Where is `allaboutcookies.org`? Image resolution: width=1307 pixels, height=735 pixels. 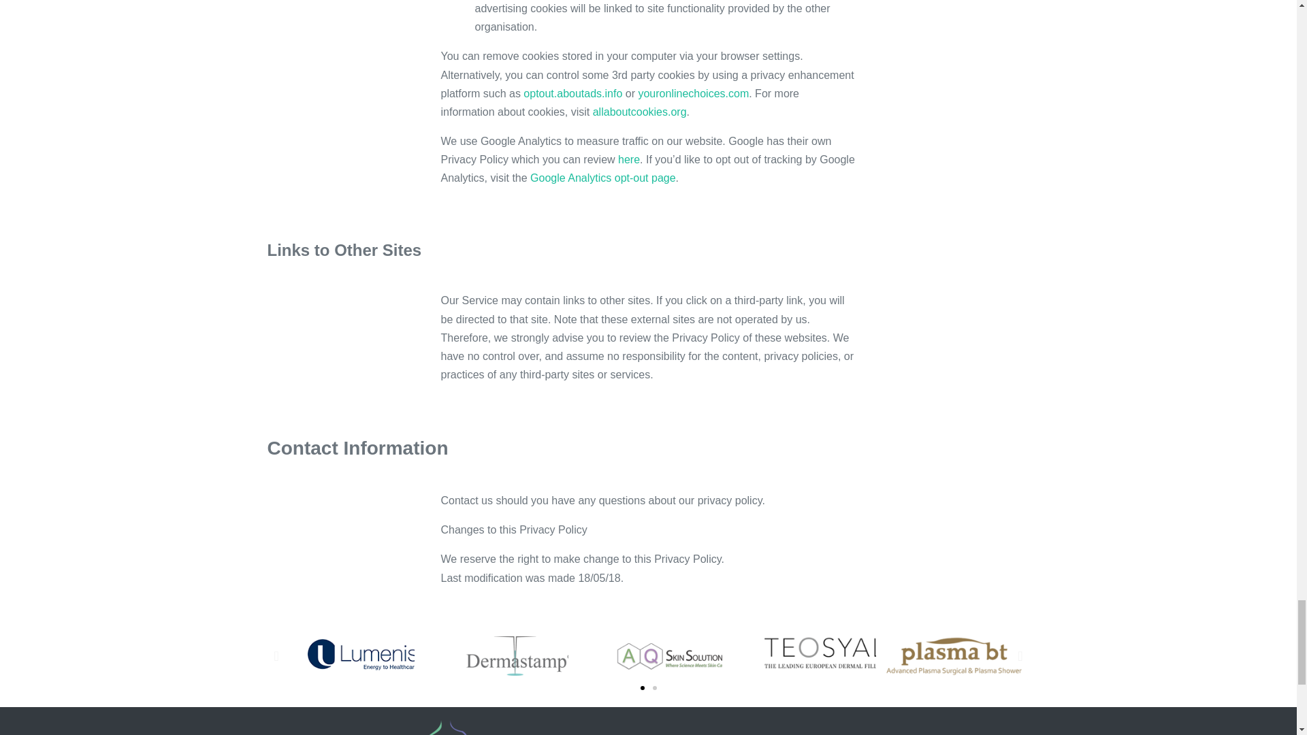
allaboutcookies.org is located at coordinates (640, 112).